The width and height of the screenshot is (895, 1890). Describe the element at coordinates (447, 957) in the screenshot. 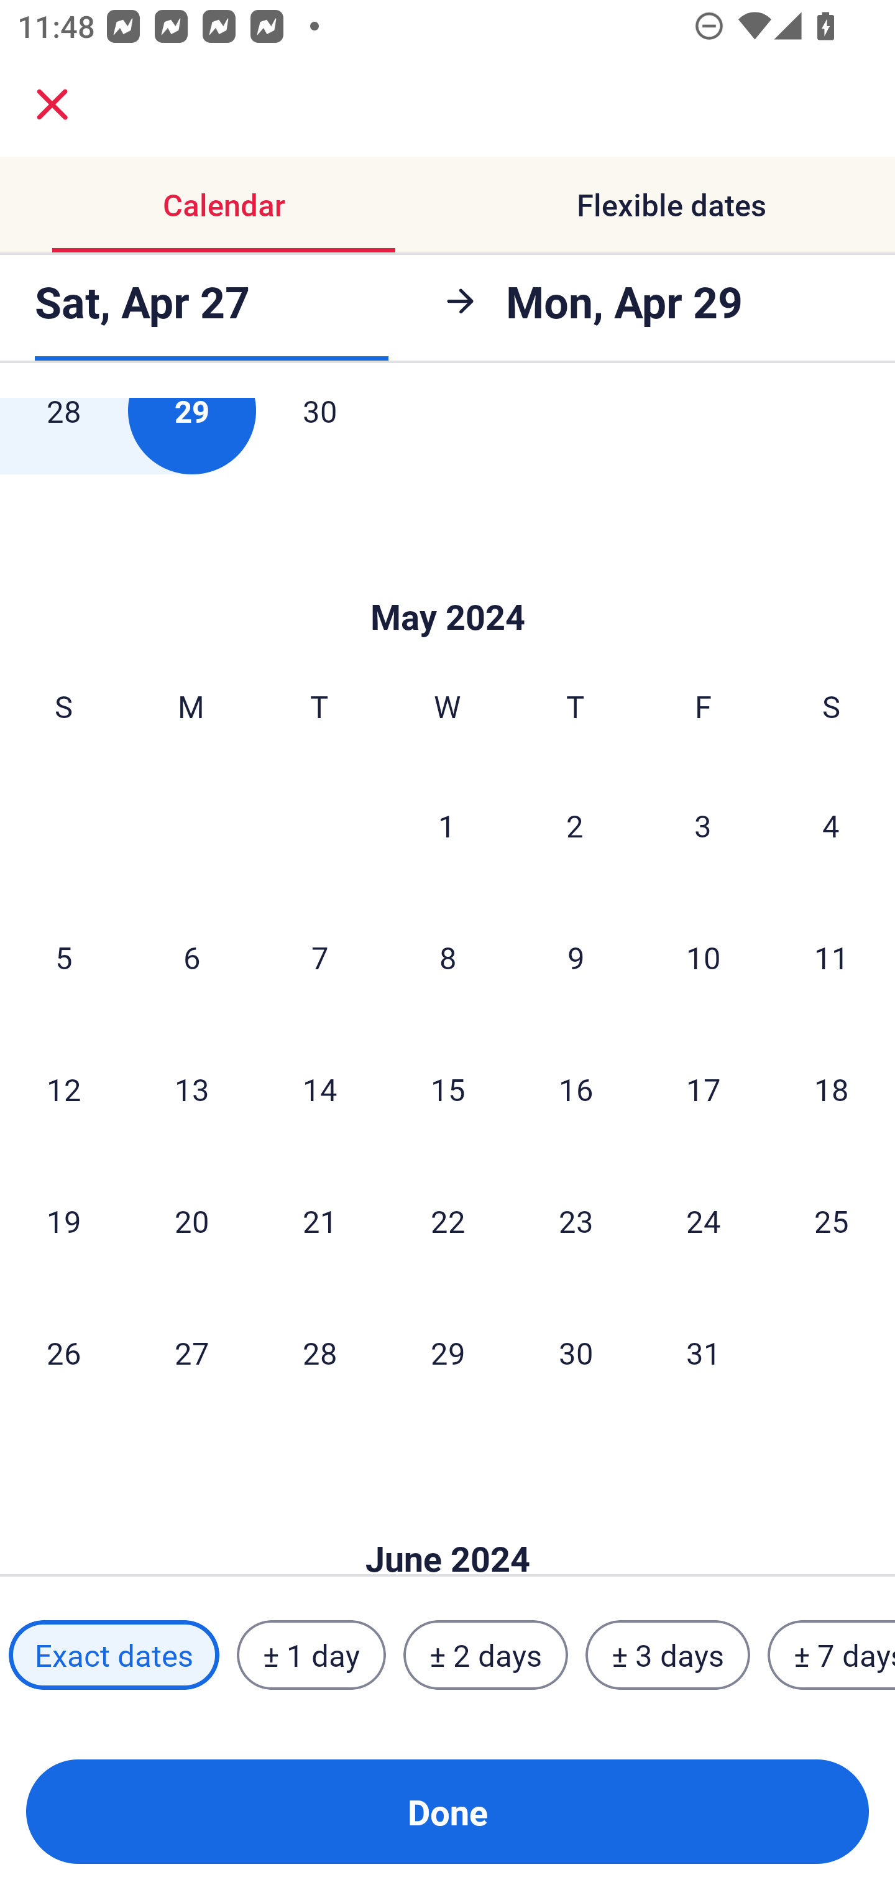

I see `8 Wednesday, May 8, 2024` at that location.